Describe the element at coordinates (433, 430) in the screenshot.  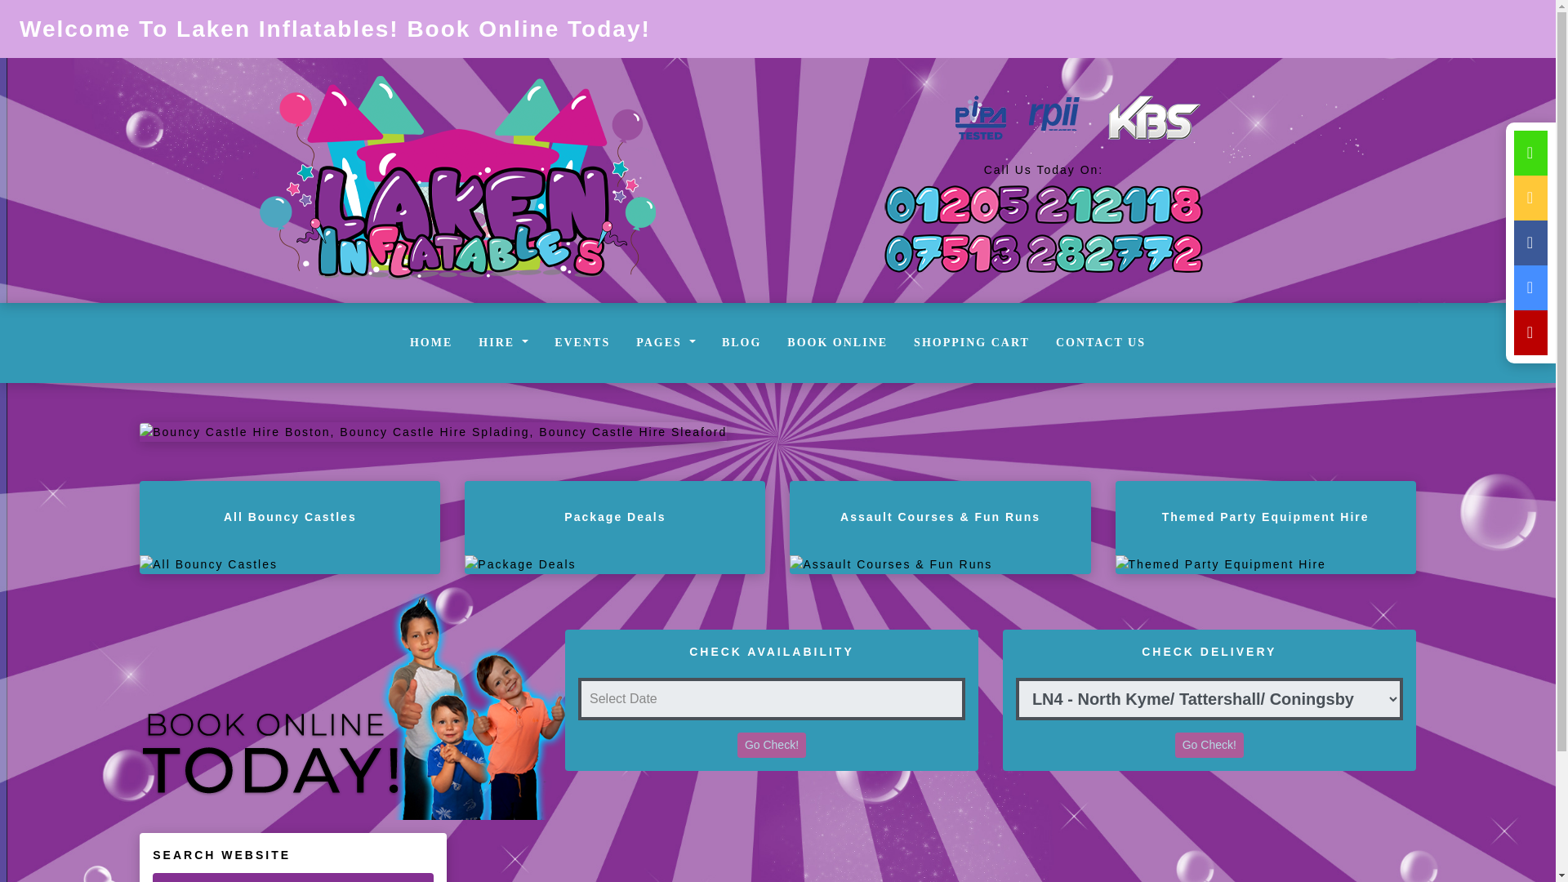
I see `Laken Inflatables Hire Boston, Spalding, Sleaford` at that location.